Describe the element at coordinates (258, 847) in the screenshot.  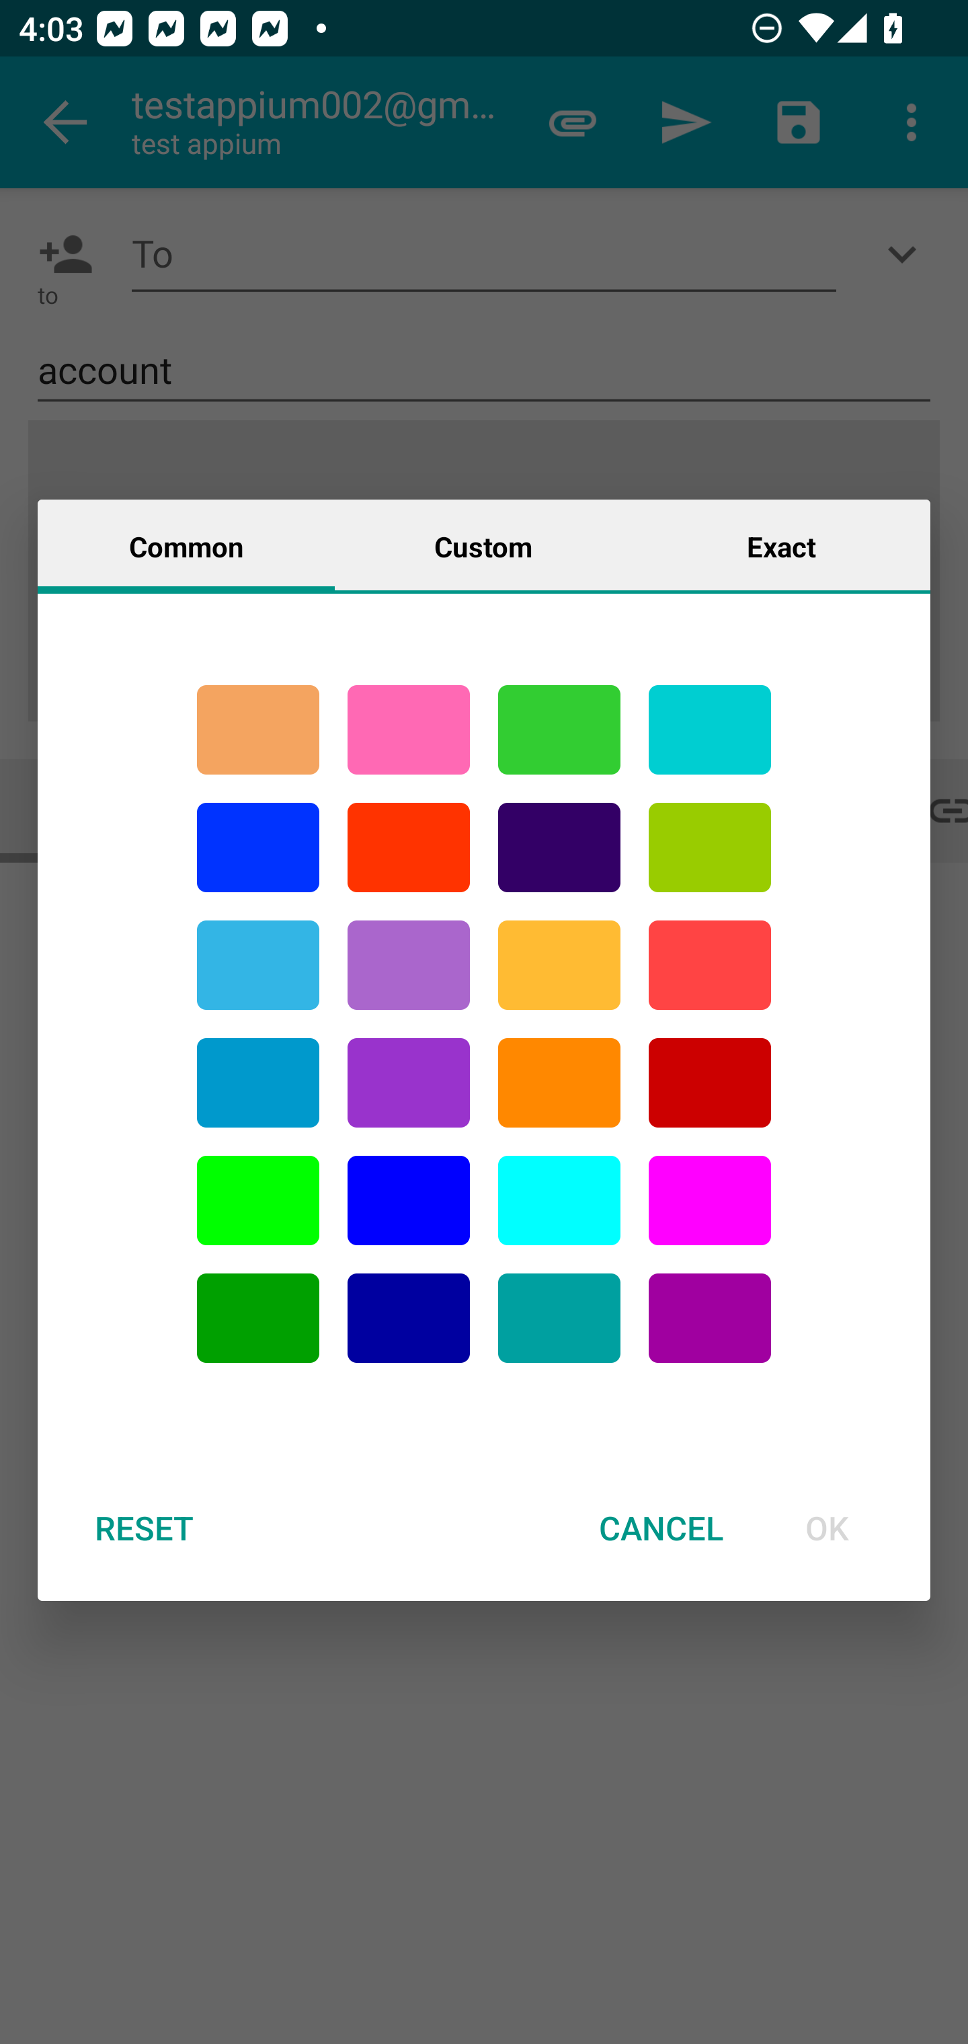
I see `Blue` at that location.